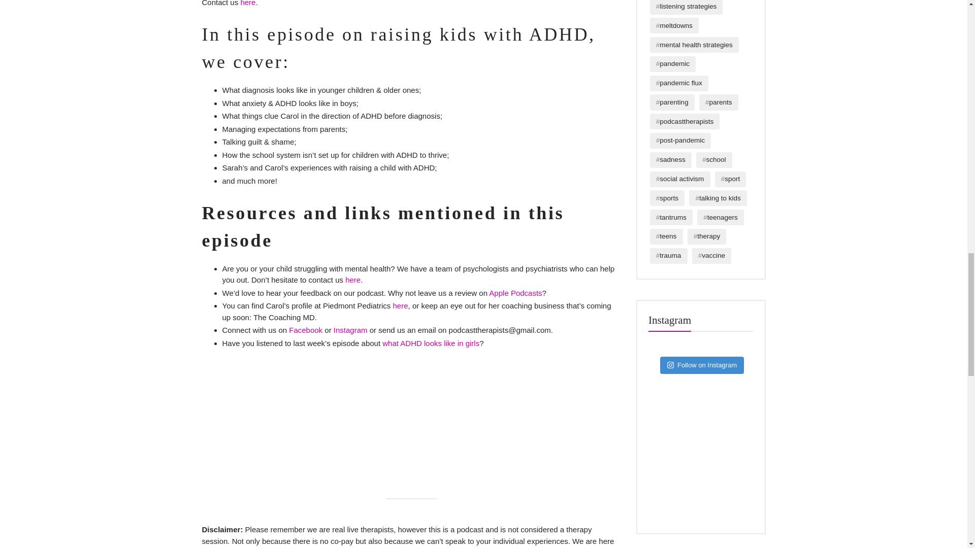  What do you see at coordinates (248, 3) in the screenshot?
I see `here` at bounding box center [248, 3].